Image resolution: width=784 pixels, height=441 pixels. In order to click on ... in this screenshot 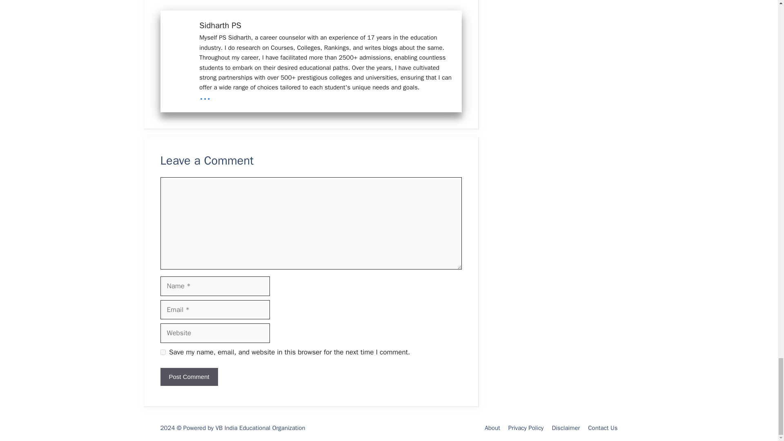, I will do `click(205, 96)`.